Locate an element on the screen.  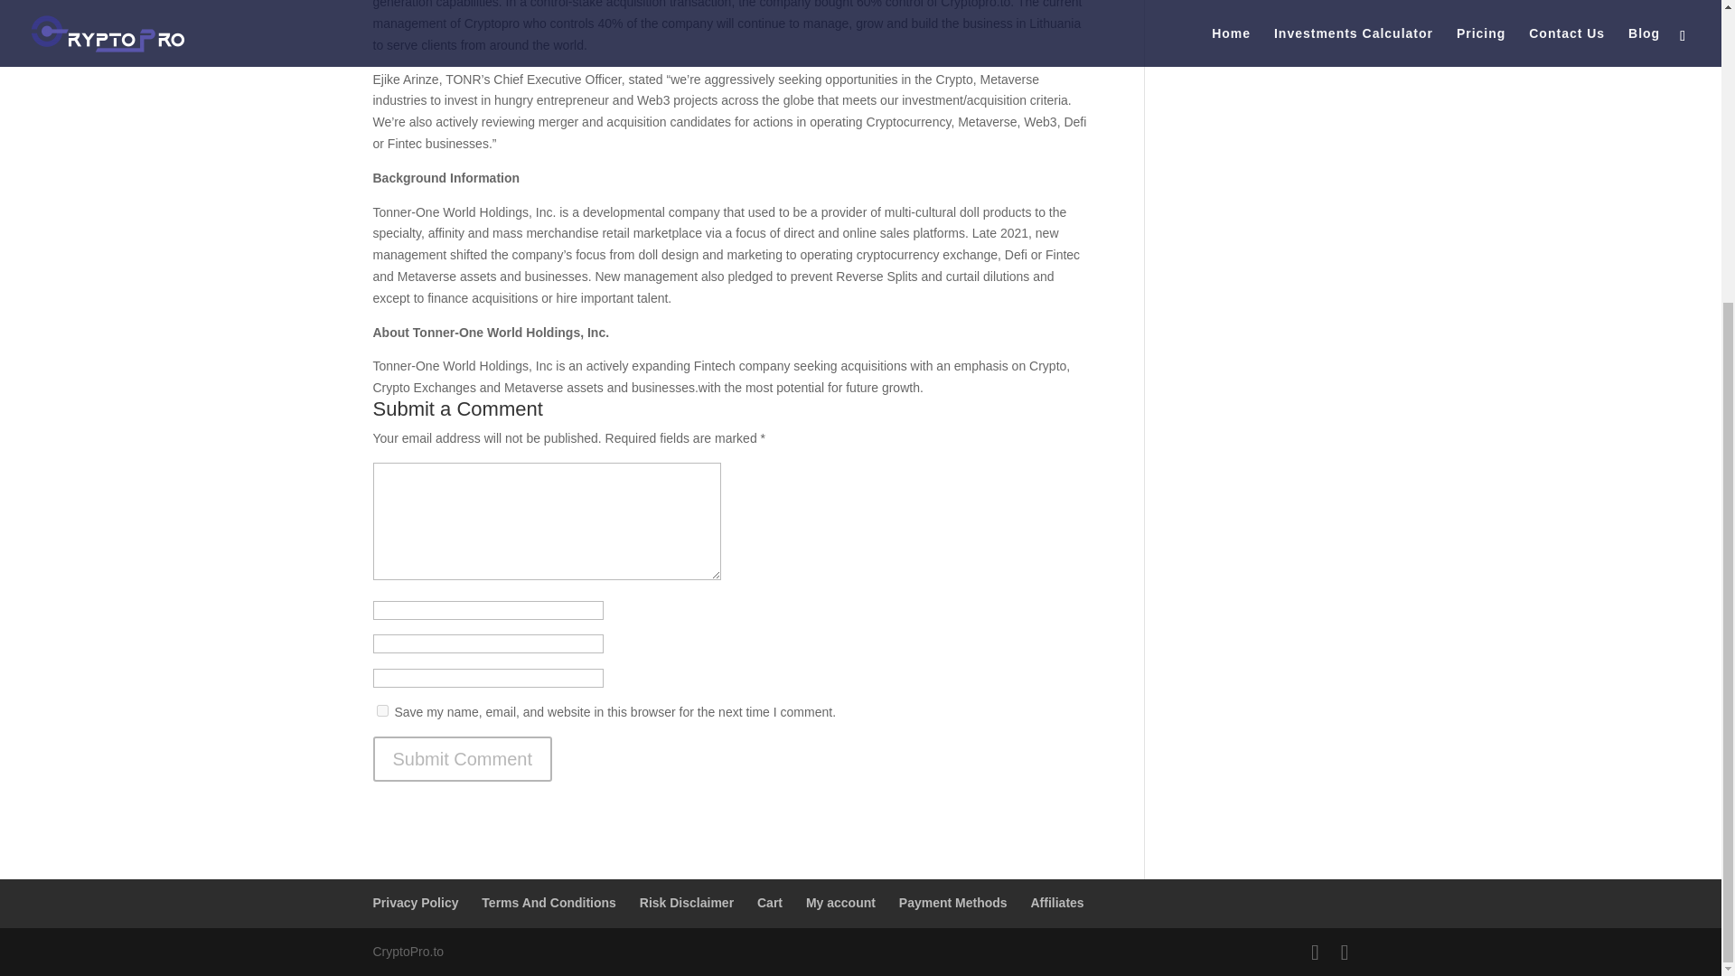
My account is located at coordinates (840, 902).